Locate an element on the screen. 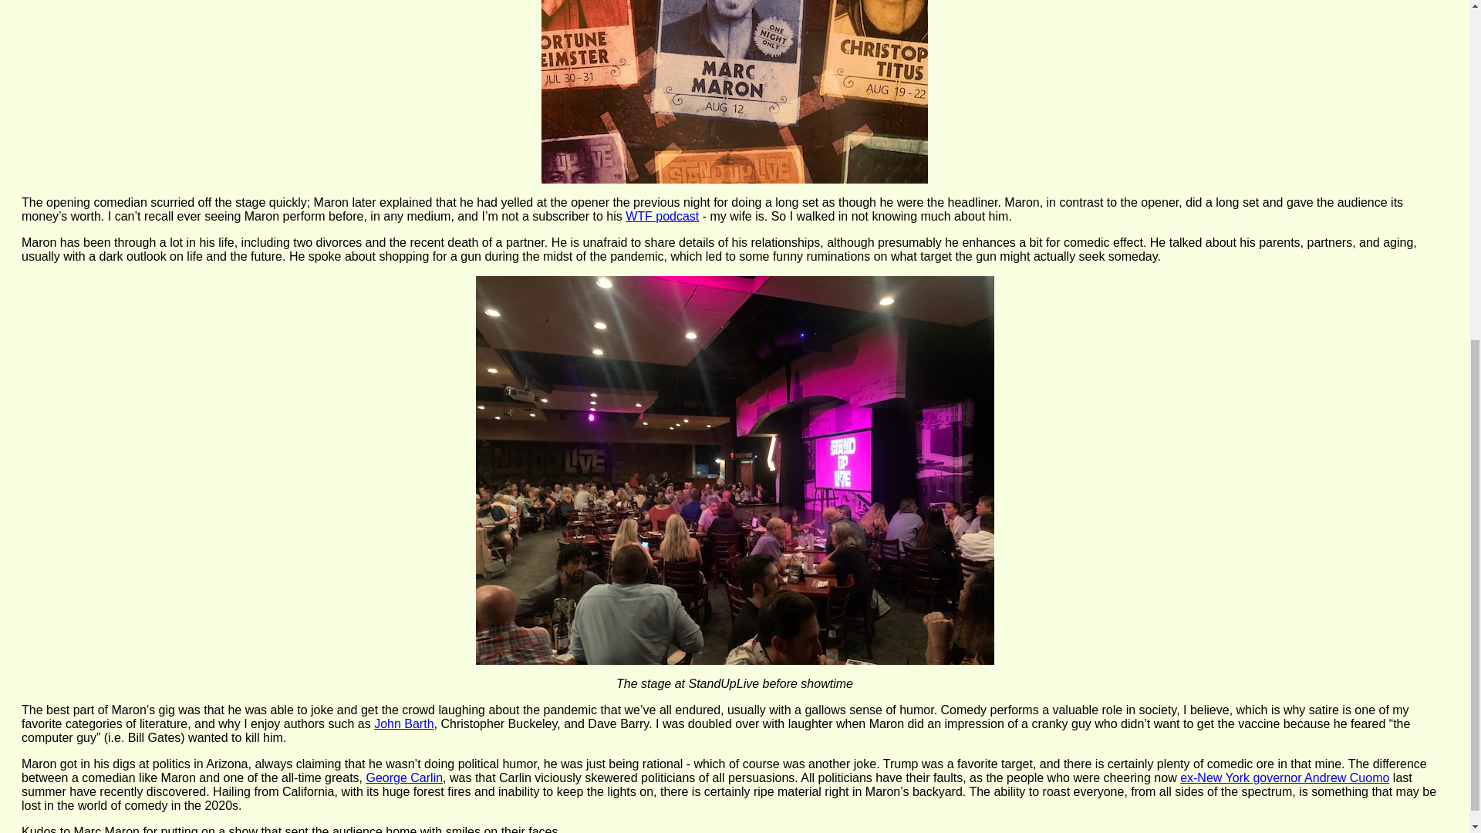  ex-New York governor Andrew Cuomo is located at coordinates (1284, 777).